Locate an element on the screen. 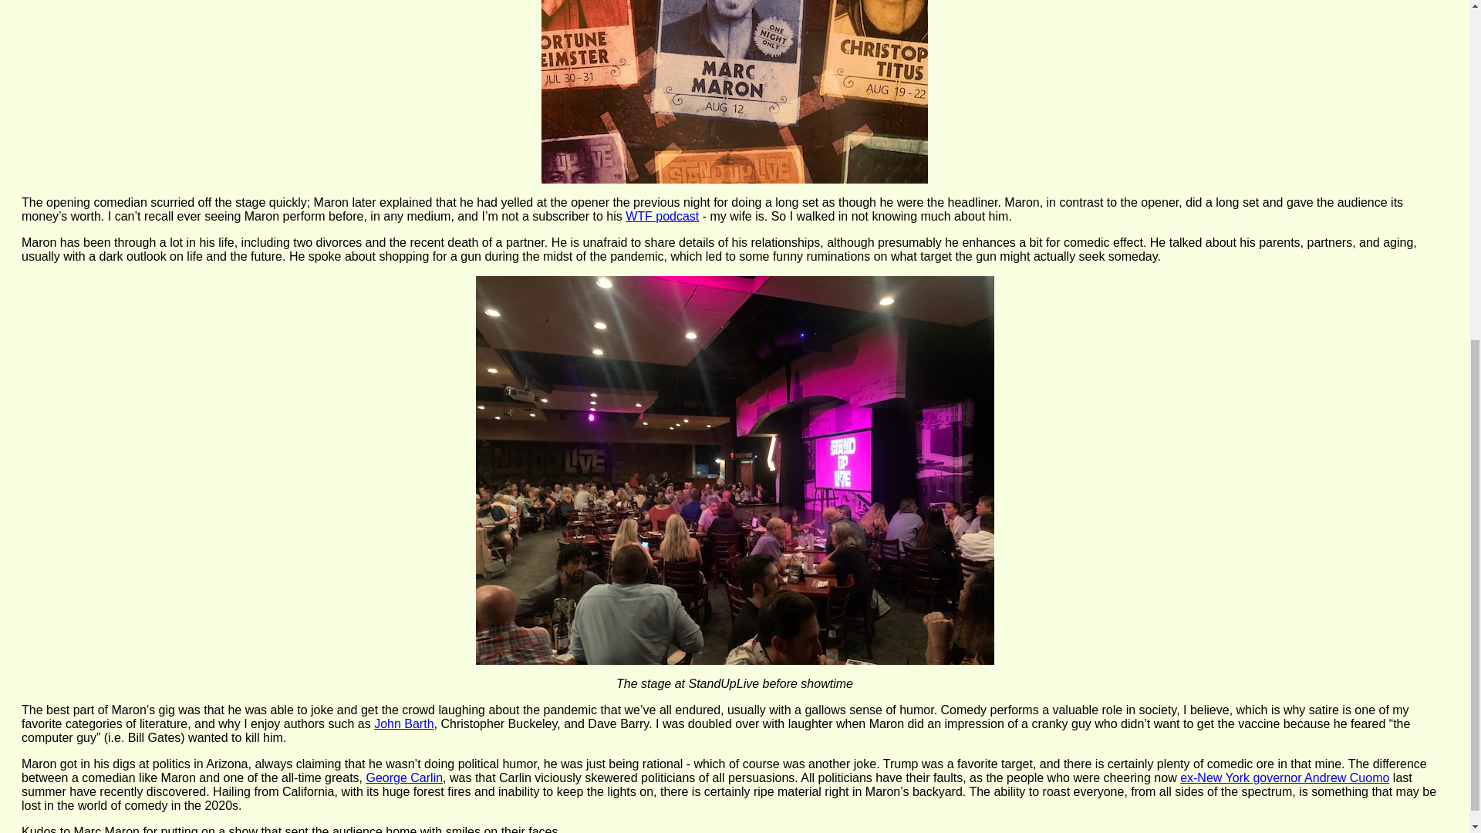  ex-New York governor Andrew Cuomo is located at coordinates (1284, 777).